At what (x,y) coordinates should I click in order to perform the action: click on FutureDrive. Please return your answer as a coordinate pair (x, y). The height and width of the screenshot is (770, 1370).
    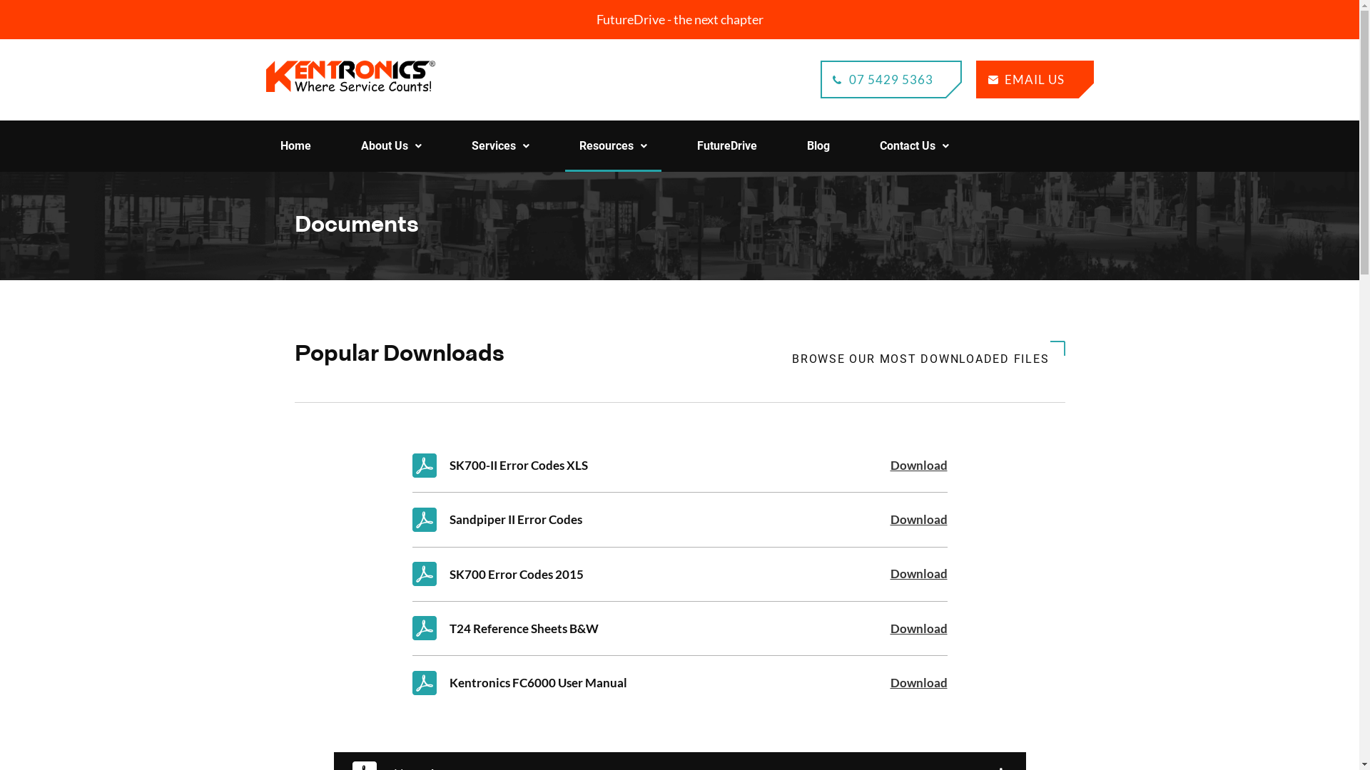
    Looking at the image, I should click on (726, 146).